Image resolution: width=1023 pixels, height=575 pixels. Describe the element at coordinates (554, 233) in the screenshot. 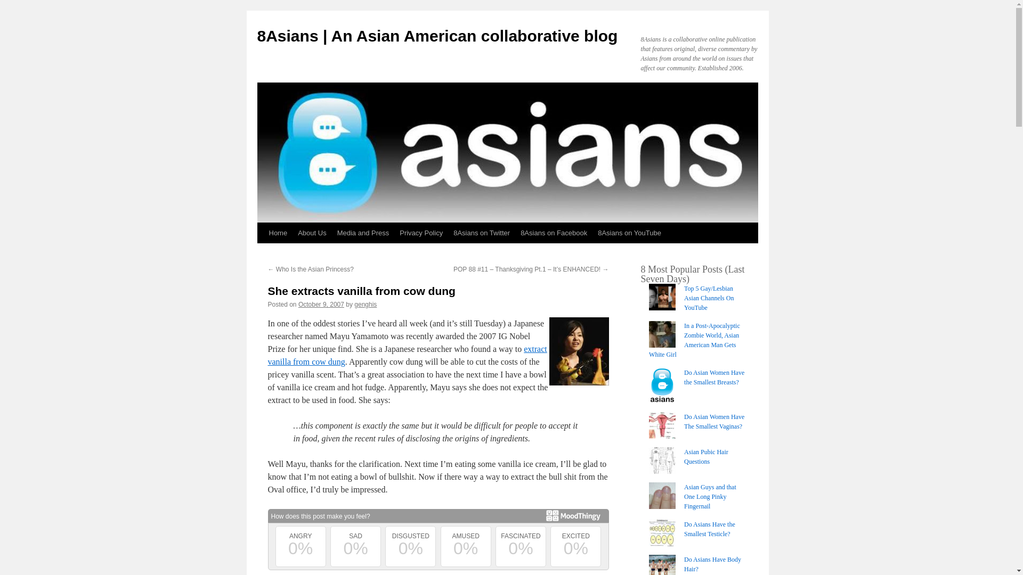

I see `8Asians on Facebook` at that location.